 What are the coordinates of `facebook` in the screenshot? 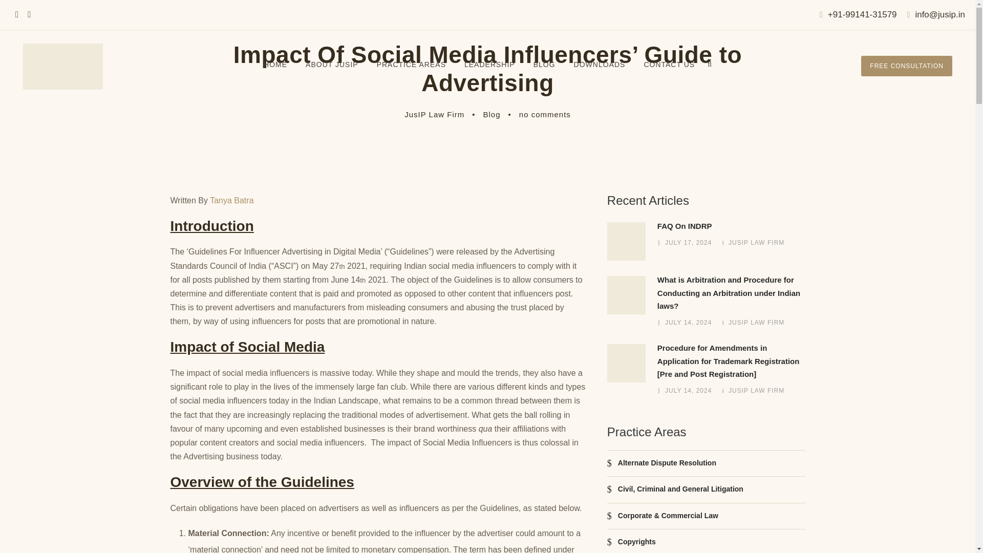 It's located at (17, 14).